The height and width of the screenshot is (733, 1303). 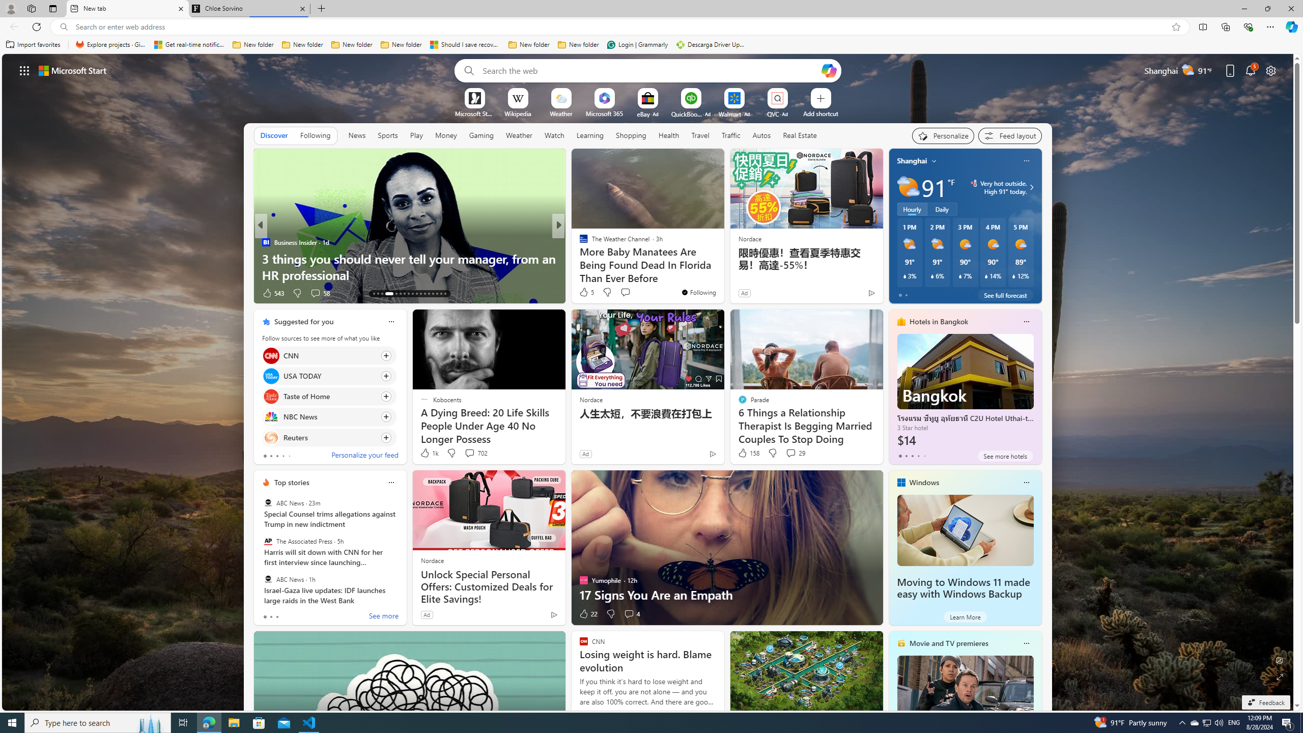 What do you see at coordinates (918, 456) in the screenshot?
I see `tab-3` at bounding box center [918, 456].